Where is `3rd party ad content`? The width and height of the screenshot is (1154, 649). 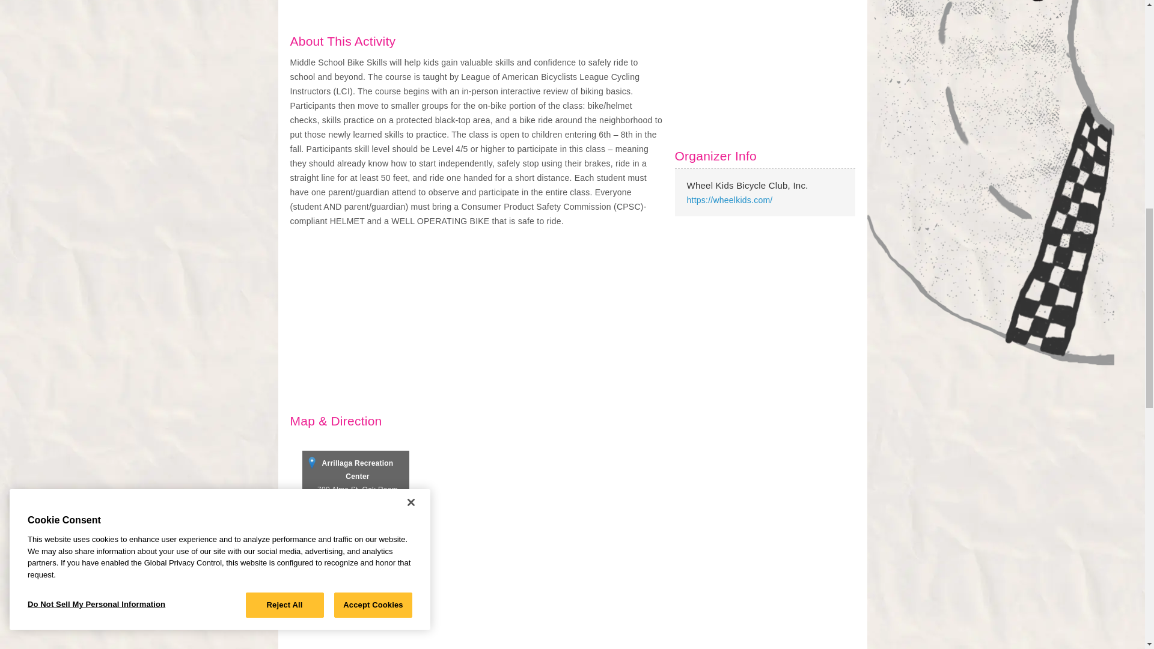
3rd party ad content is located at coordinates (765, 315).